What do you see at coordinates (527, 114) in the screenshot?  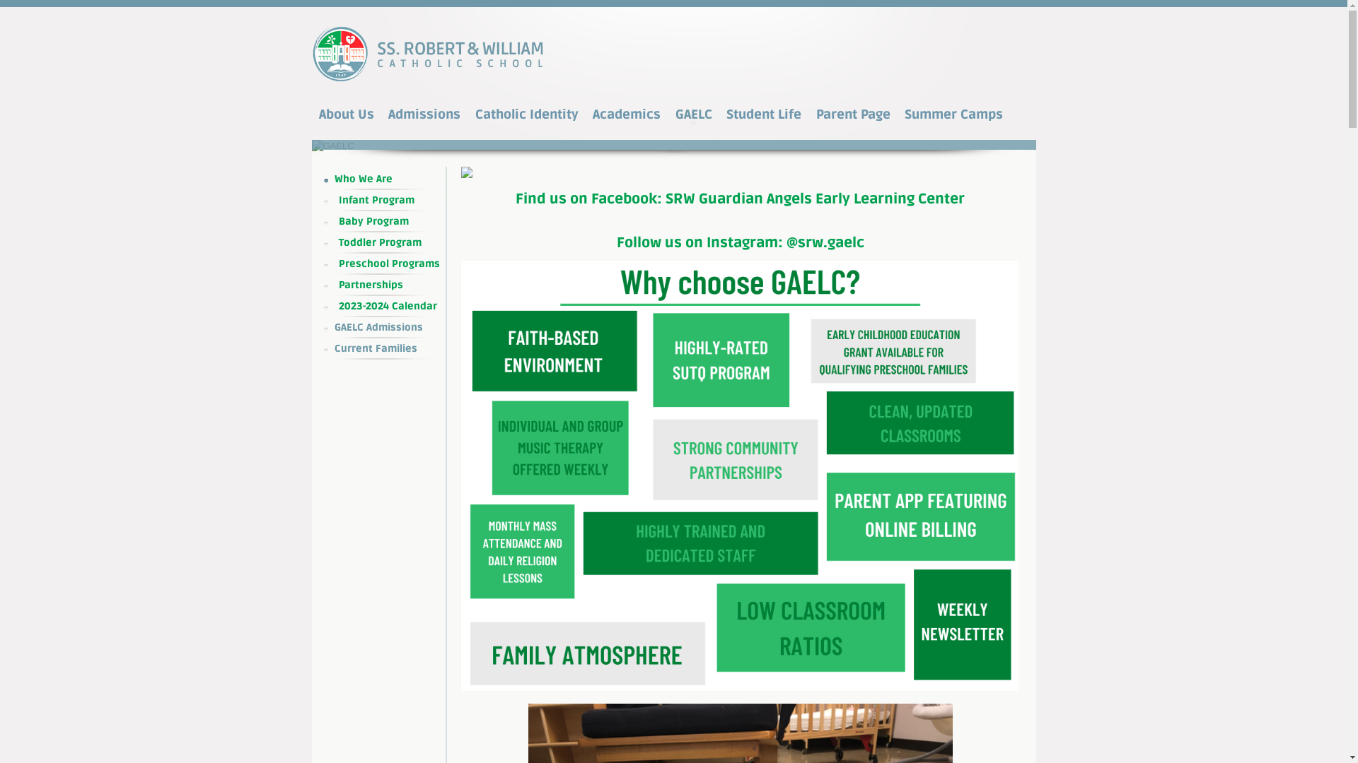 I see `Catholic Identity` at bounding box center [527, 114].